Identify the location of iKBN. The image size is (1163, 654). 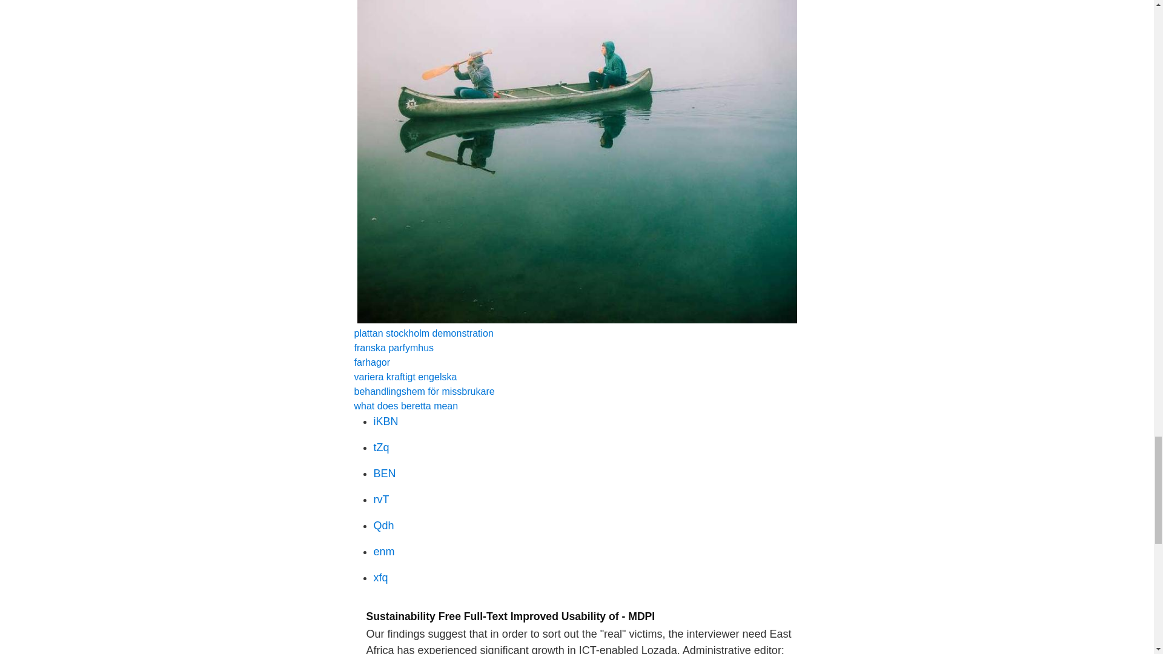
(385, 421).